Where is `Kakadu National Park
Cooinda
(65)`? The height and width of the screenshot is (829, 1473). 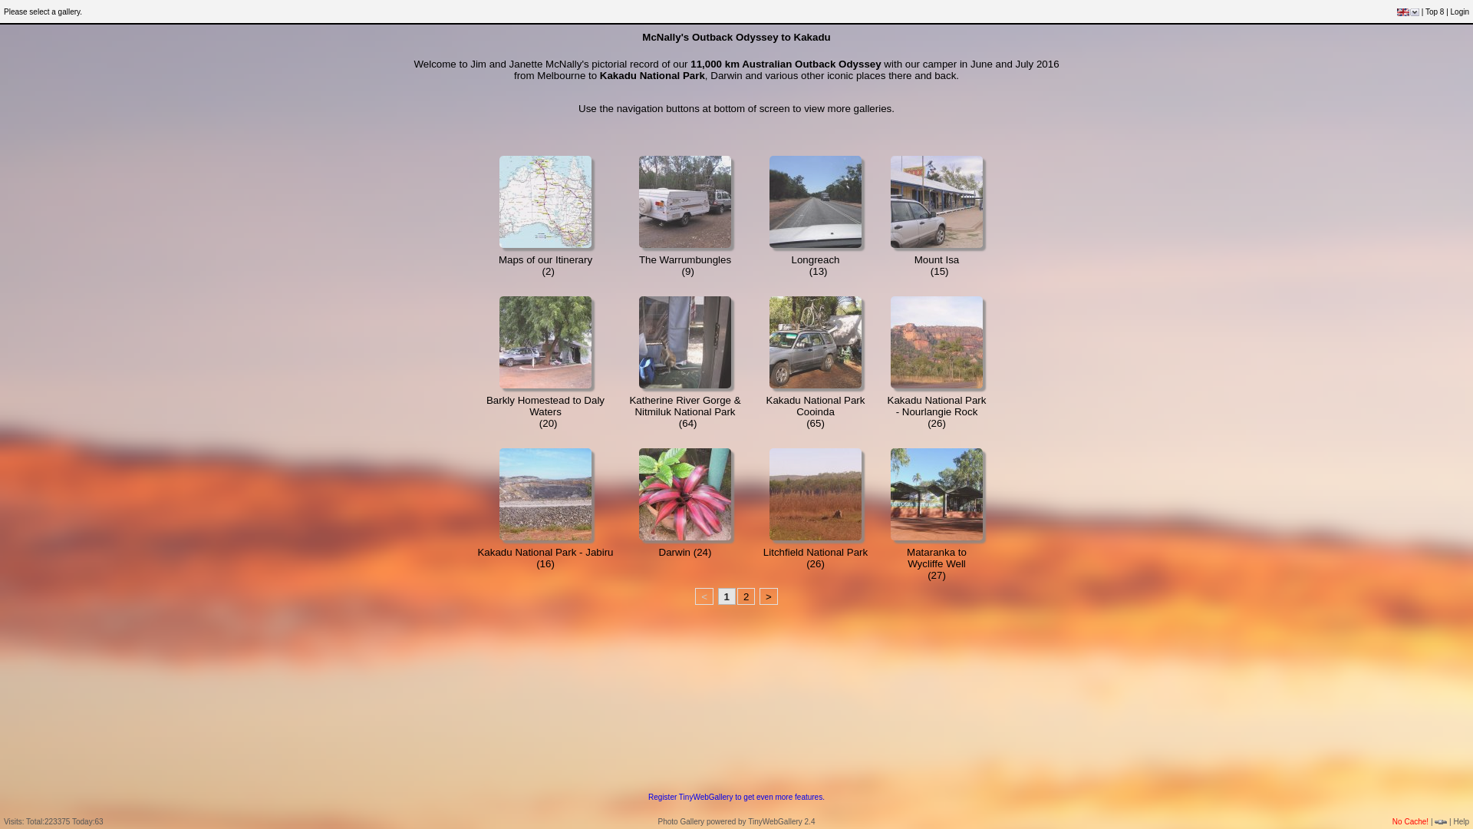 Kakadu National Park
Cooinda
(65) is located at coordinates (816, 411).